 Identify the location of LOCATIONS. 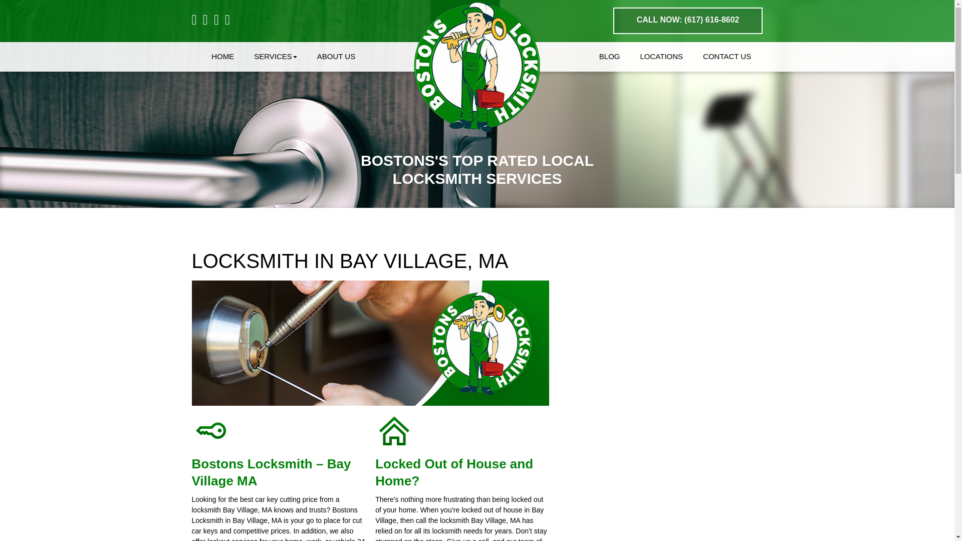
(651, 57).